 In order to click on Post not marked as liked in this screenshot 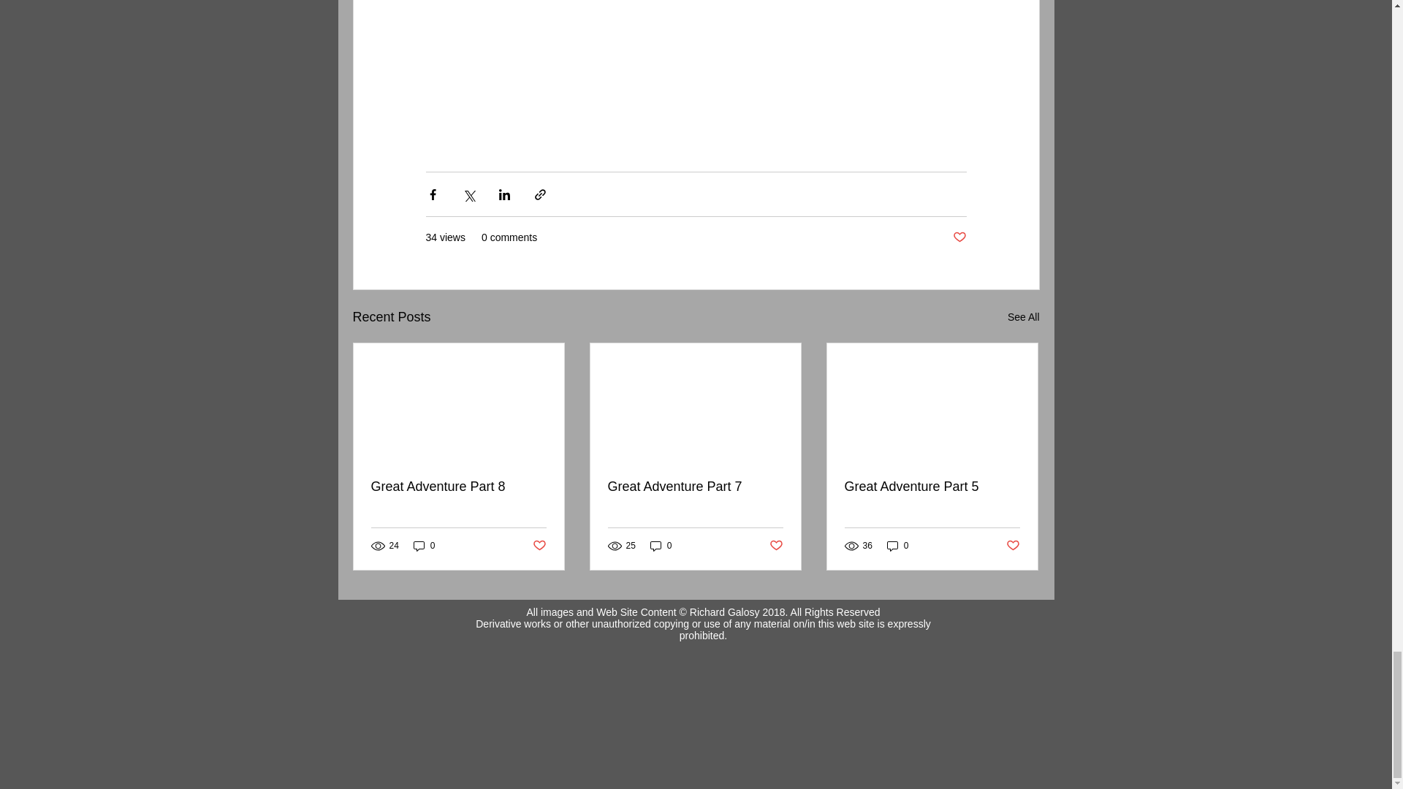, I will do `click(959, 237)`.